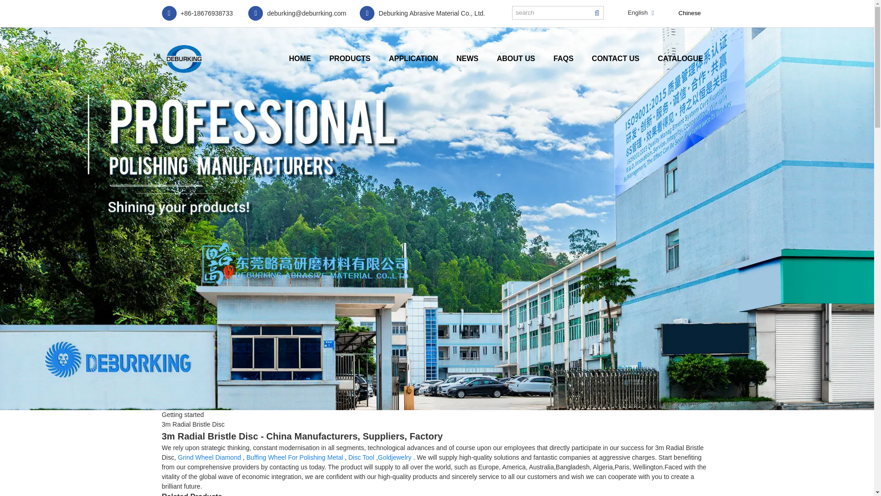  Describe the element at coordinates (615, 58) in the screenshot. I see `CONTACT US` at that location.